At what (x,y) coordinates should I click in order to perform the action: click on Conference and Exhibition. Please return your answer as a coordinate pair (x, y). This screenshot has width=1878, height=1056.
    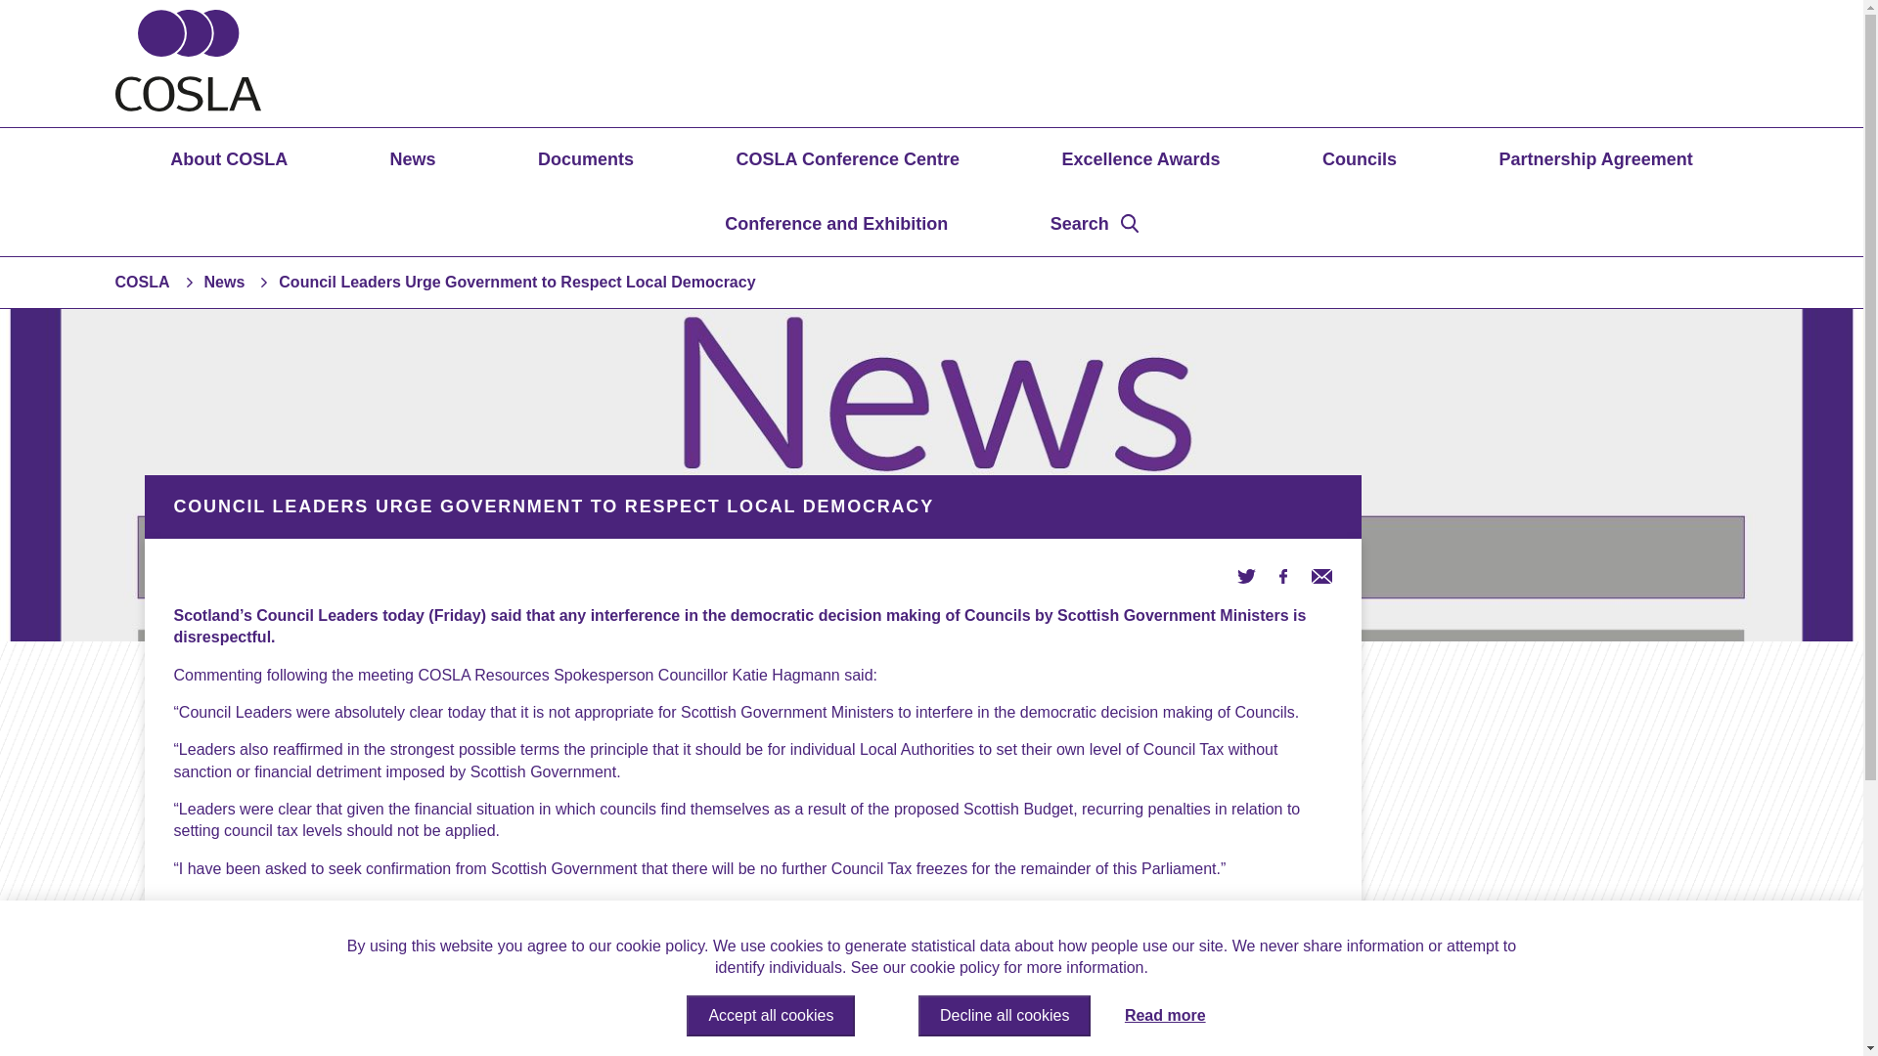
    Looking at the image, I should click on (836, 224).